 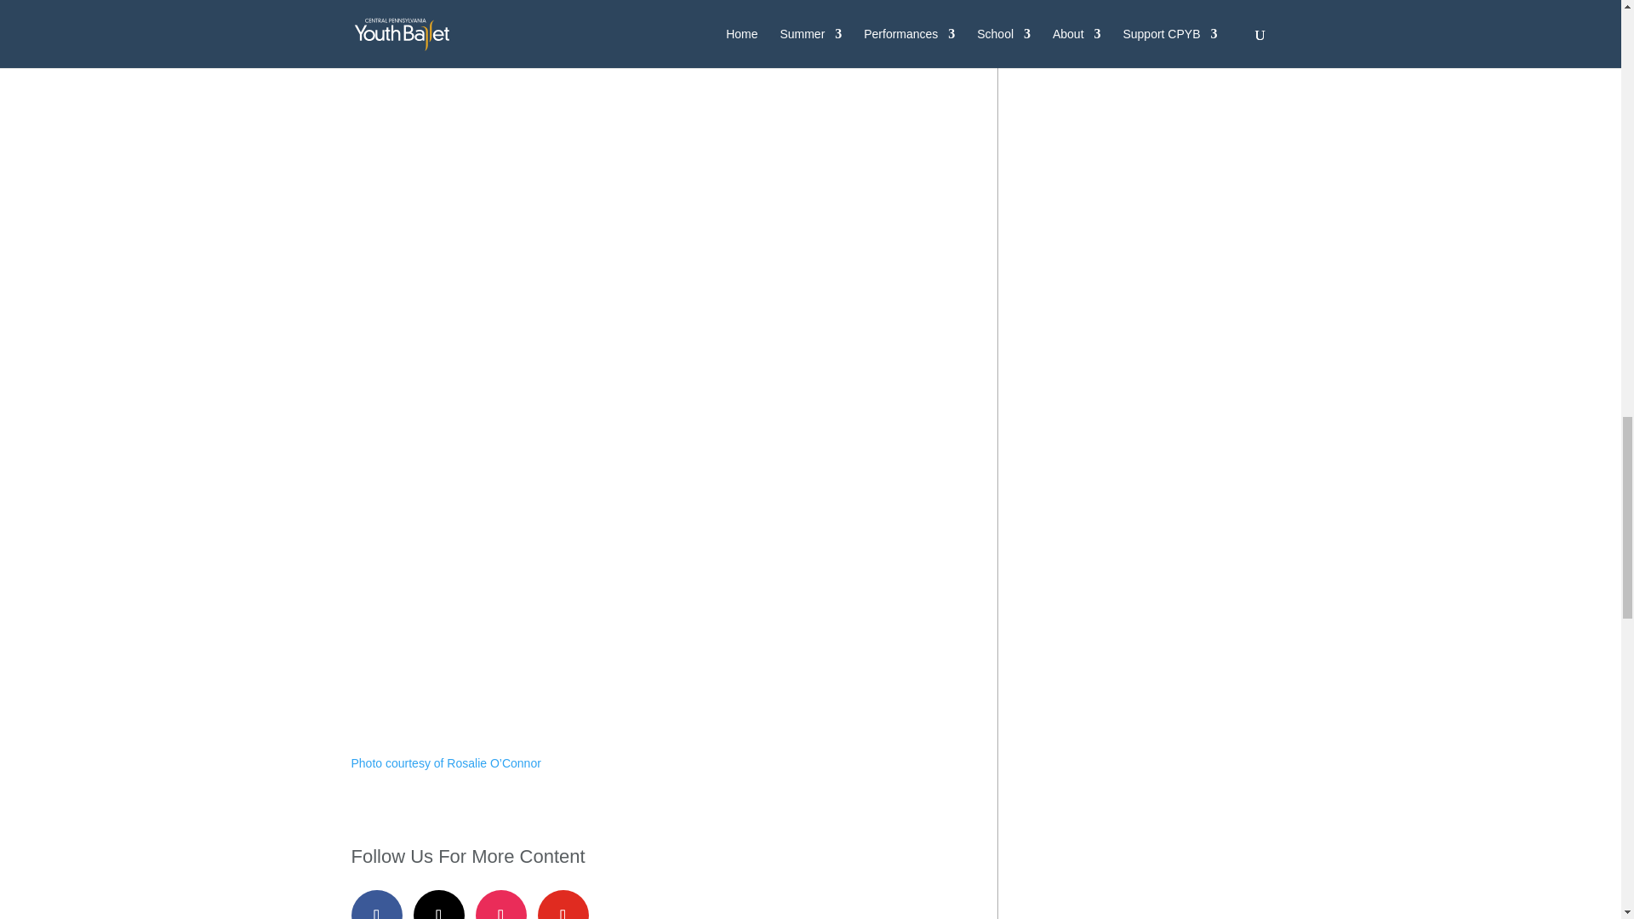 I want to click on Follow on Instagram, so click(x=500, y=905).